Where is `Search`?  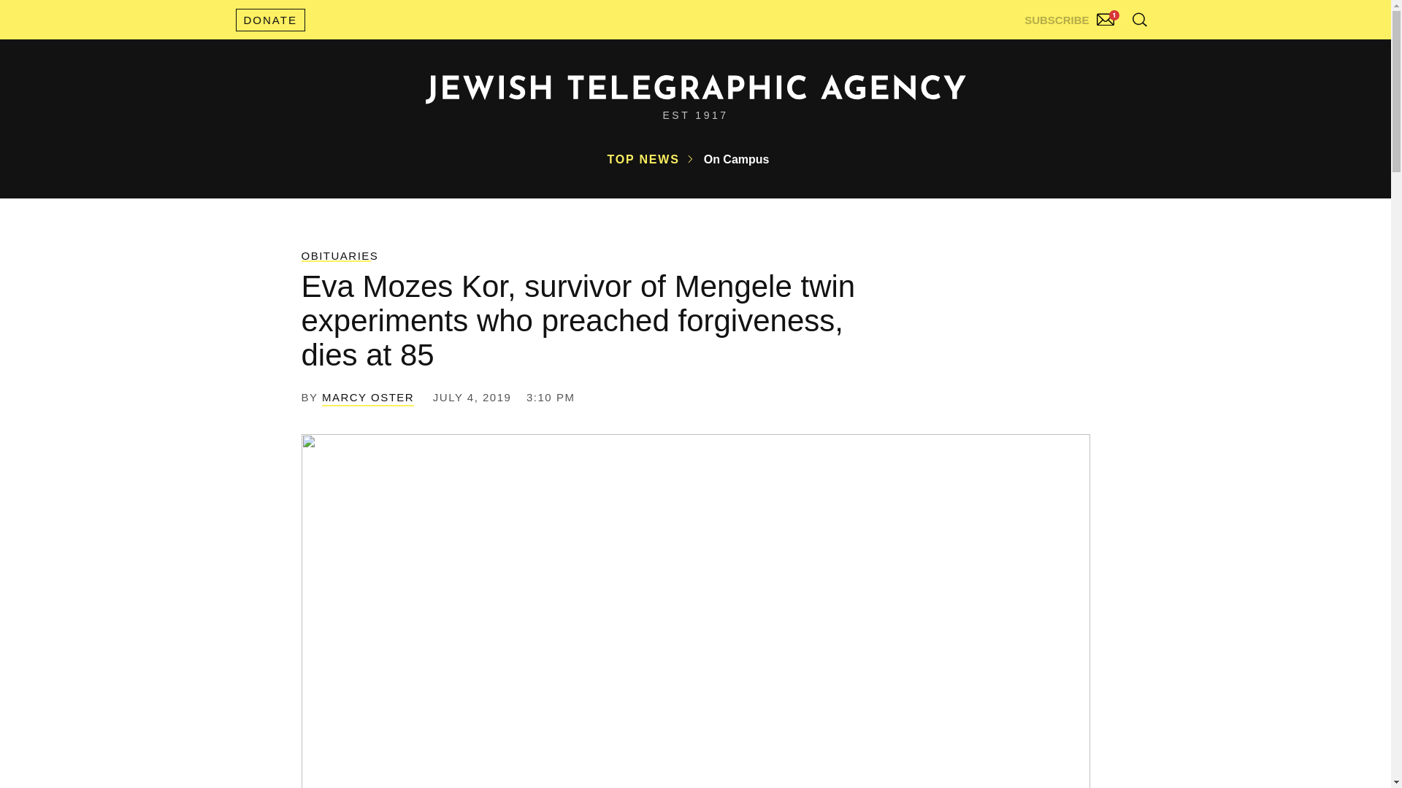
Search is located at coordinates (1103, 51).